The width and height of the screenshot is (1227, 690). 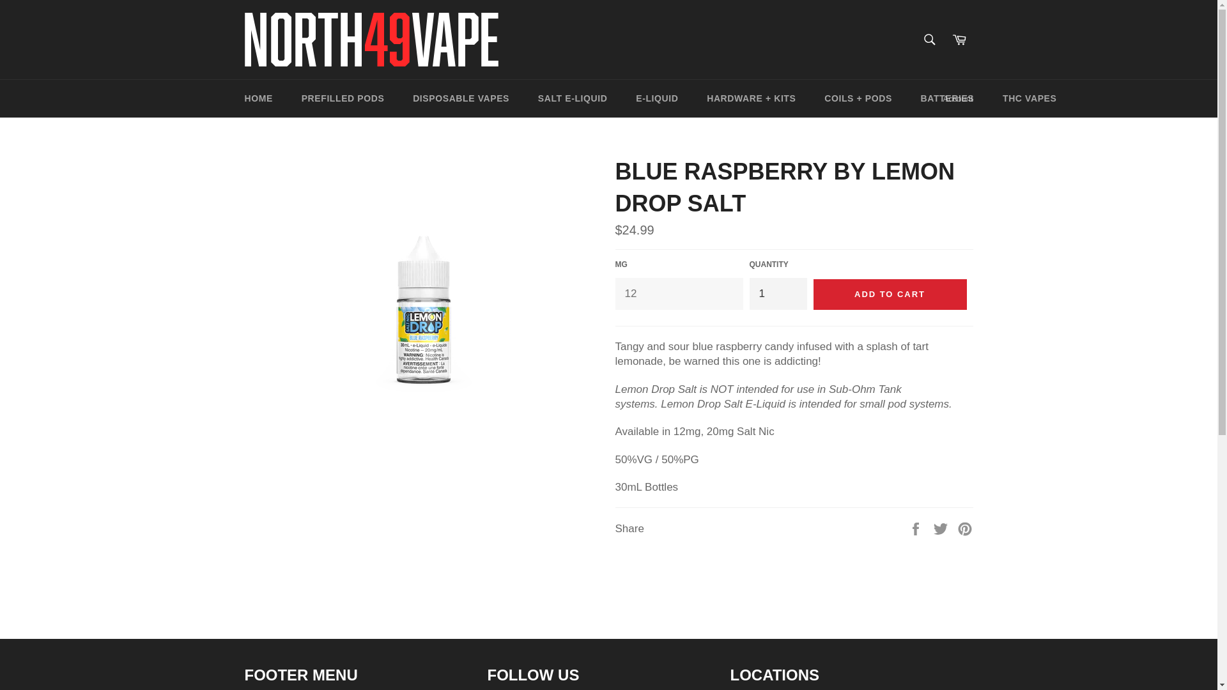 I want to click on Tweet on Twitter, so click(x=942, y=528).